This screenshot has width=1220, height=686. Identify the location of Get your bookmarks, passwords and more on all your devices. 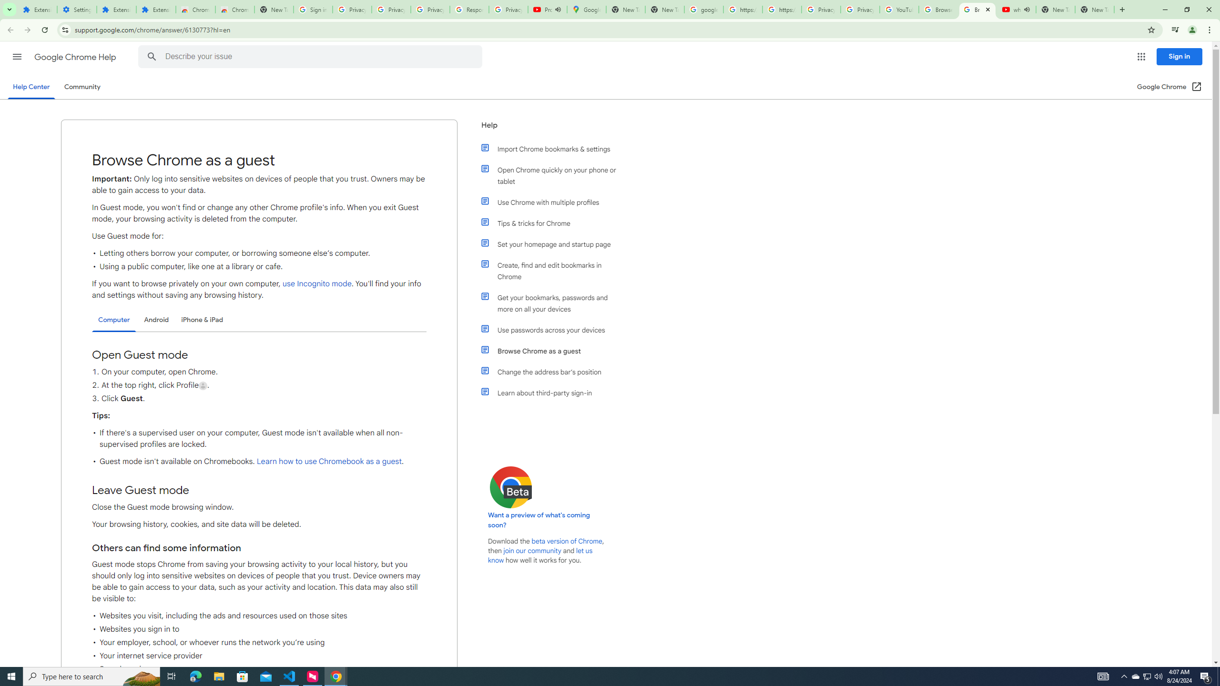
(554, 303).